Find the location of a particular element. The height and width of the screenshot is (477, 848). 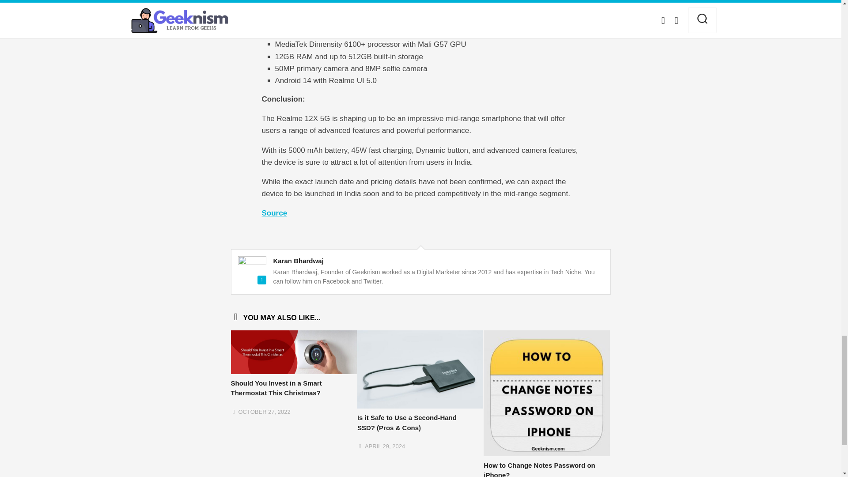

How to Change Notes Password on iPhone? is located at coordinates (539, 469).